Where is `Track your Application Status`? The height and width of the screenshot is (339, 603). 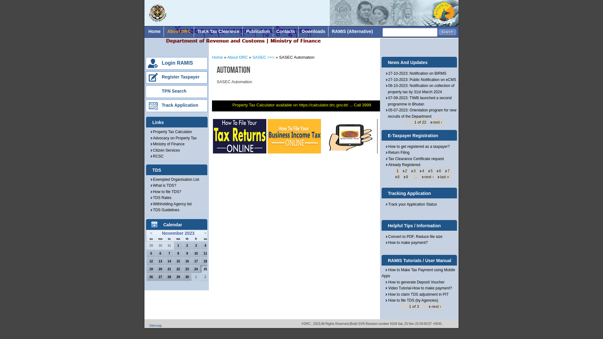 Track your Application Status is located at coordinates (411, 204).